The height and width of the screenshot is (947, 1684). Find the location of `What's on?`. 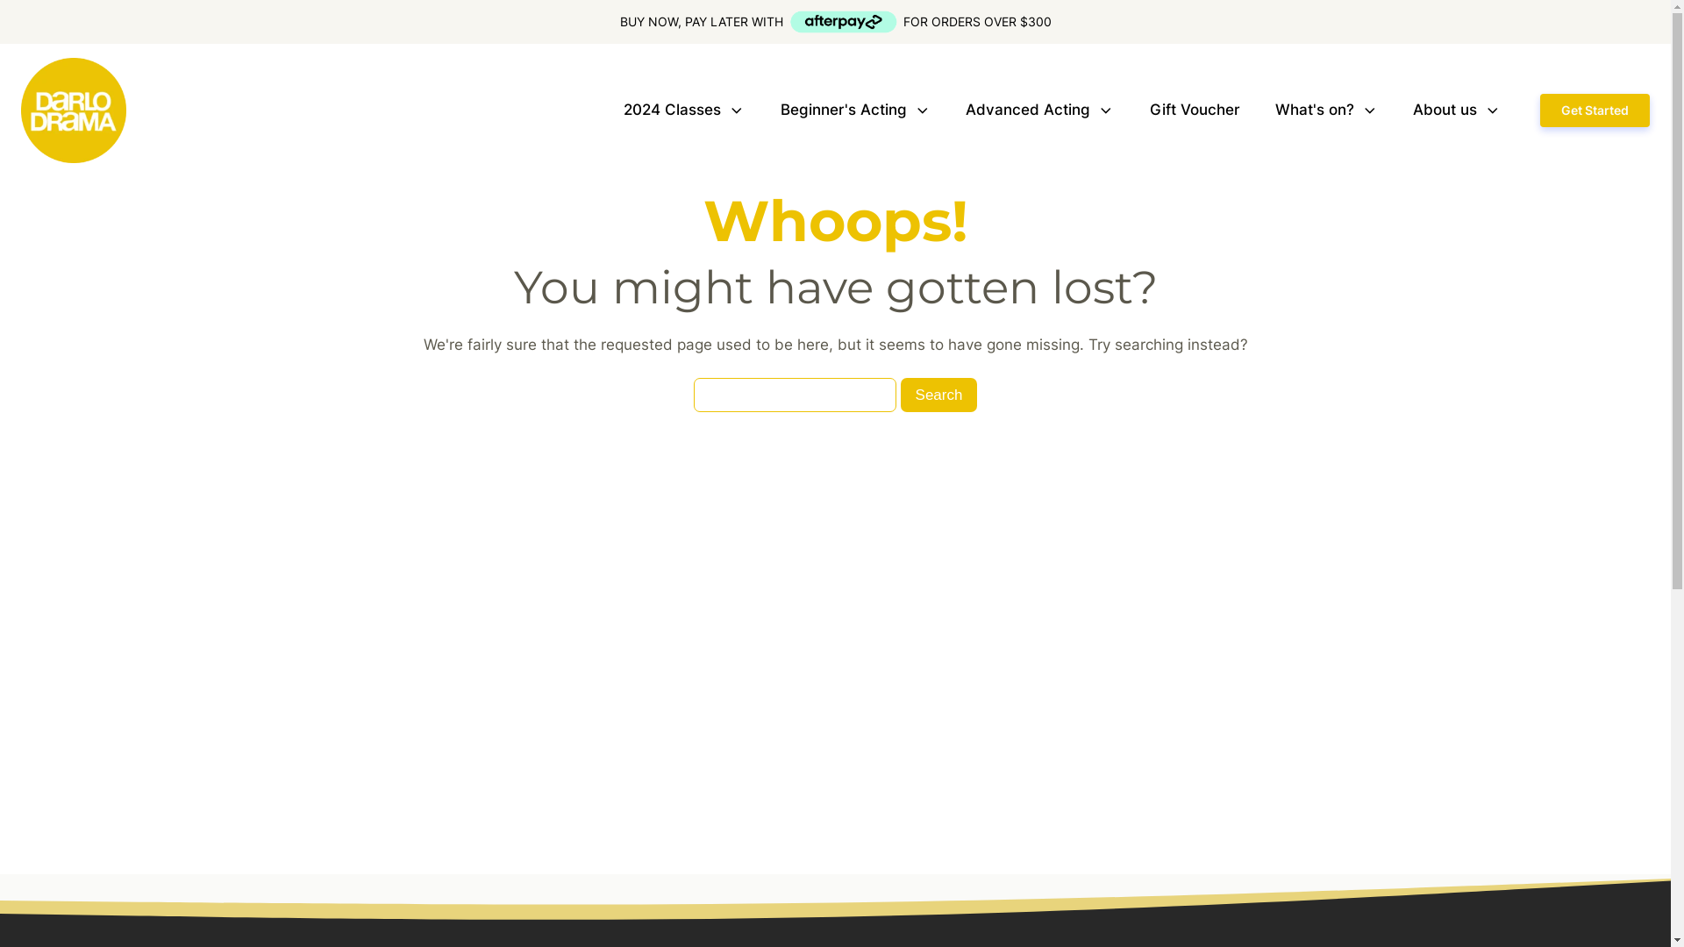

What's on? is located at coordinates (1327, 110).